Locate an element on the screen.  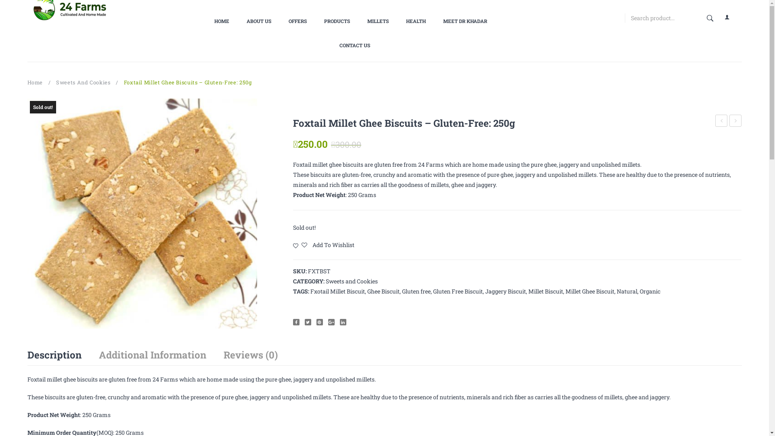
HOME is located at coordinates (226, 21).